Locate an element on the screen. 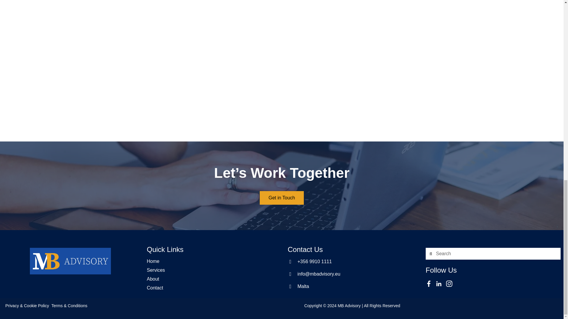 The width and height of the screenshot is (568, 319). Home is located at coordinates (153, 261).